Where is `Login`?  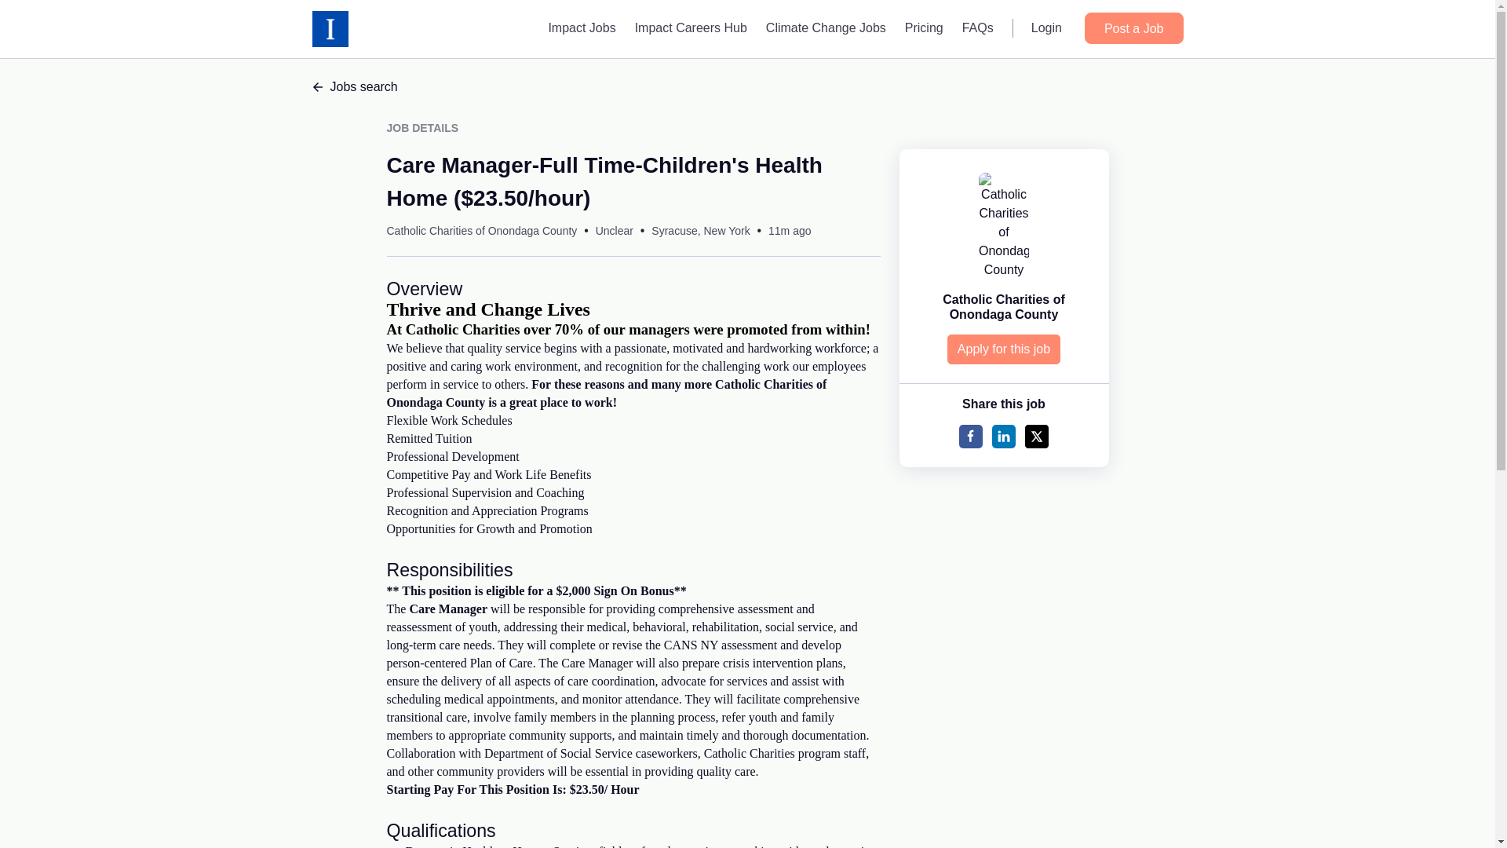
Login is located at coordinates (1046, 27).